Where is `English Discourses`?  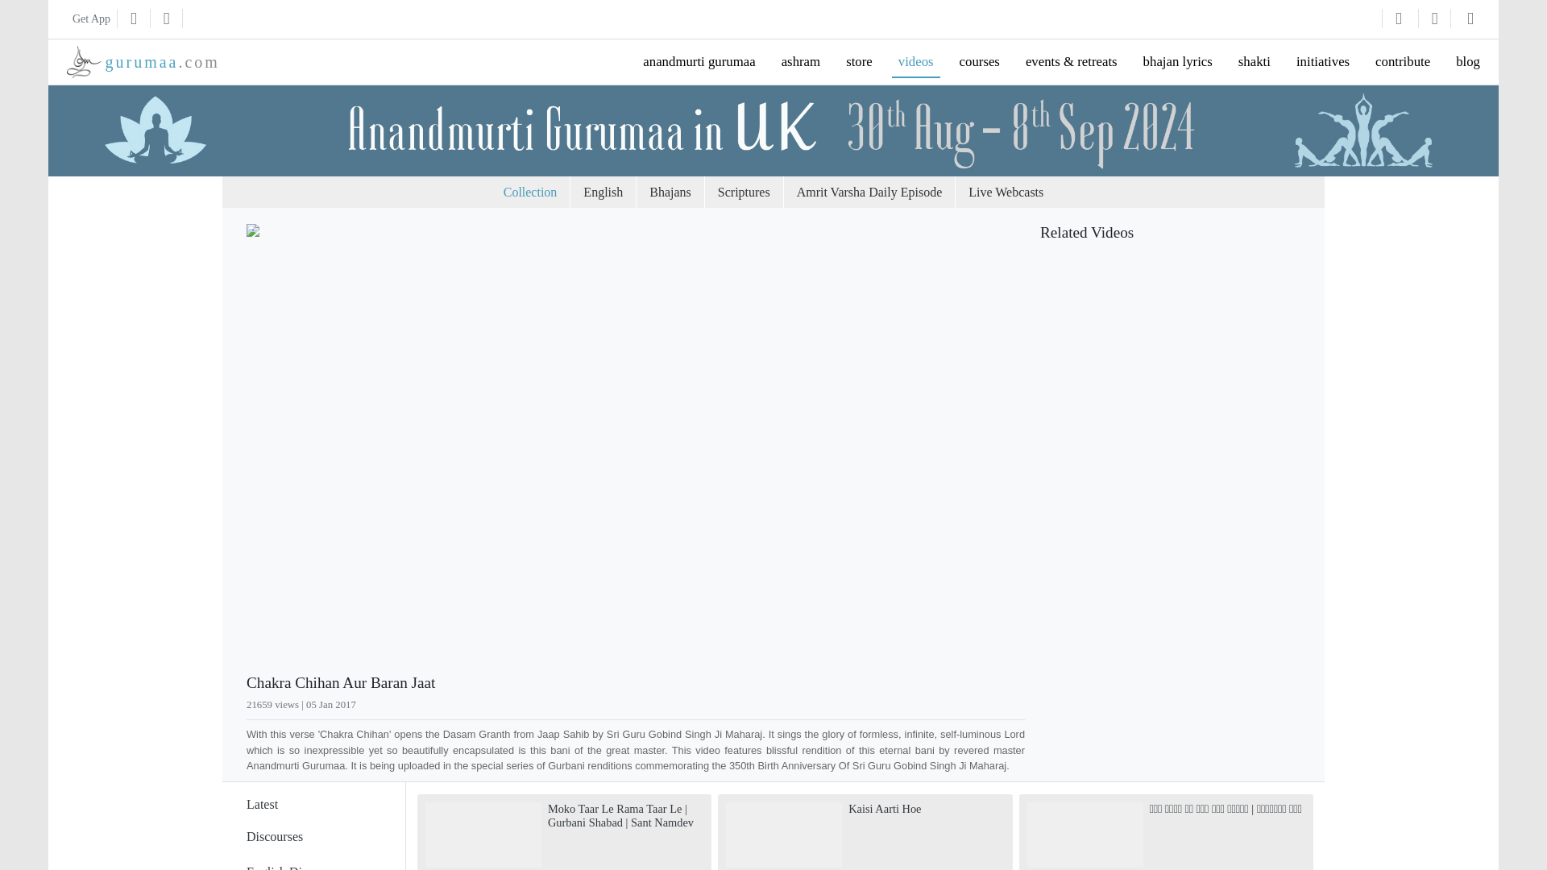
English Discourses is located at coordinates (274, 836).